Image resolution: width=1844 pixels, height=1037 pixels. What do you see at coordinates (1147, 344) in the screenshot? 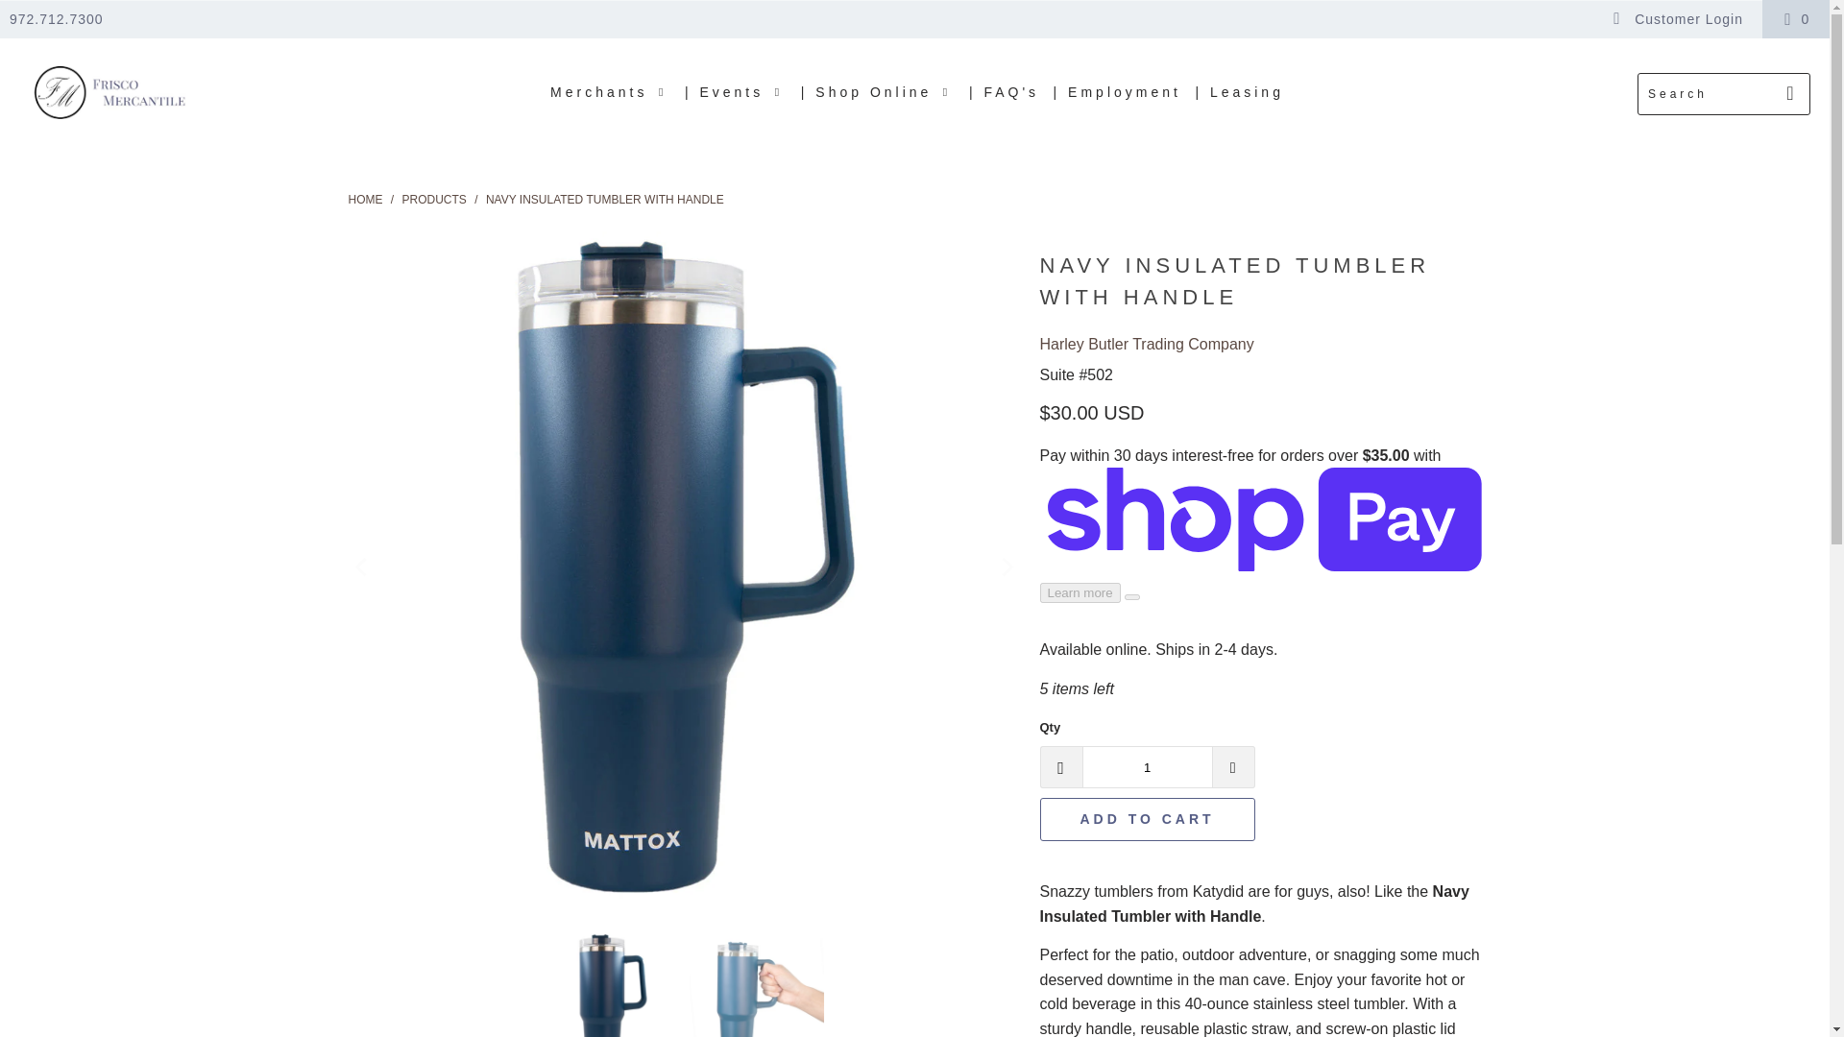
I see `Harley Butler Trading Company` at bounding box center [1147, 344].